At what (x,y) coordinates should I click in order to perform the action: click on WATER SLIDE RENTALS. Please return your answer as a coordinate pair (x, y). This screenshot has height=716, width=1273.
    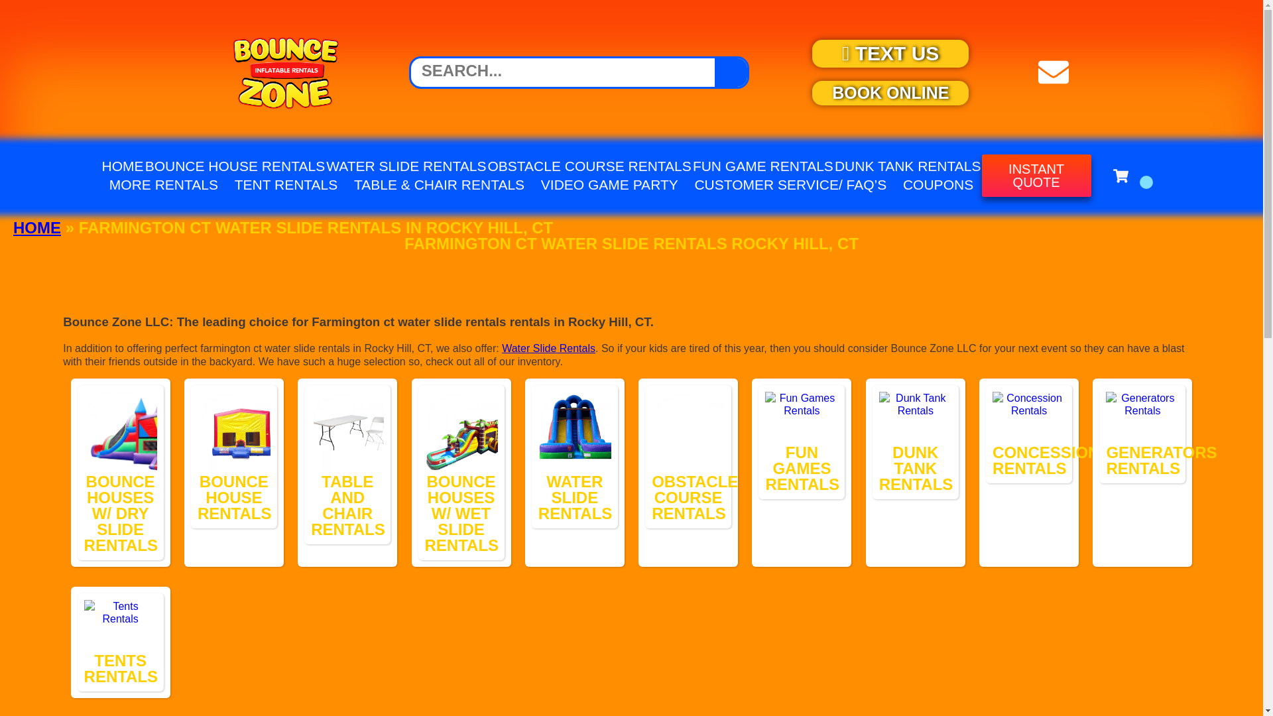
    Looking at the image, I should click on (406, 166).